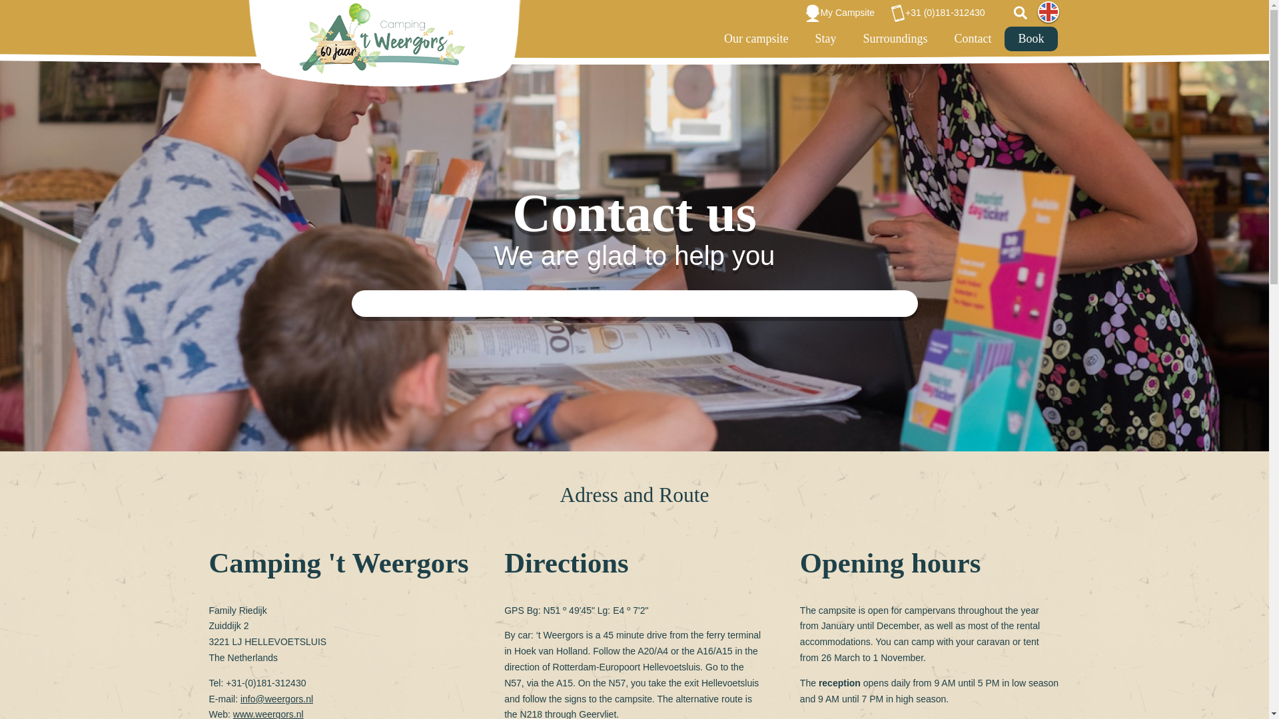 The image size is (1279, 719). What do you see at coordinates (941, 13) in the screenshot?
I see `Bel Camping 't Weergors` at bounding box center [941, 13].